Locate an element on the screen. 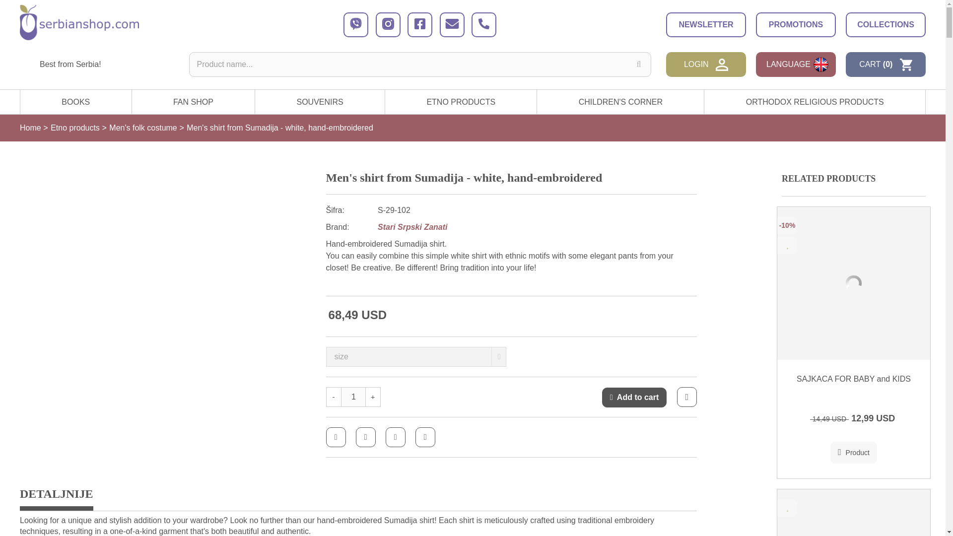 This screenshot has height=536, width=953. BOOKS is located at coordinates (75, 102).